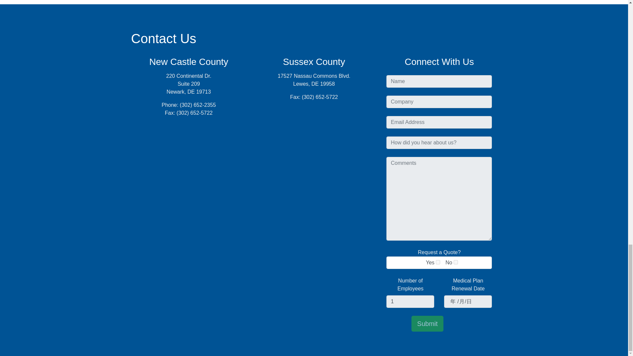  I want to click on Submit, so click(427, 323).